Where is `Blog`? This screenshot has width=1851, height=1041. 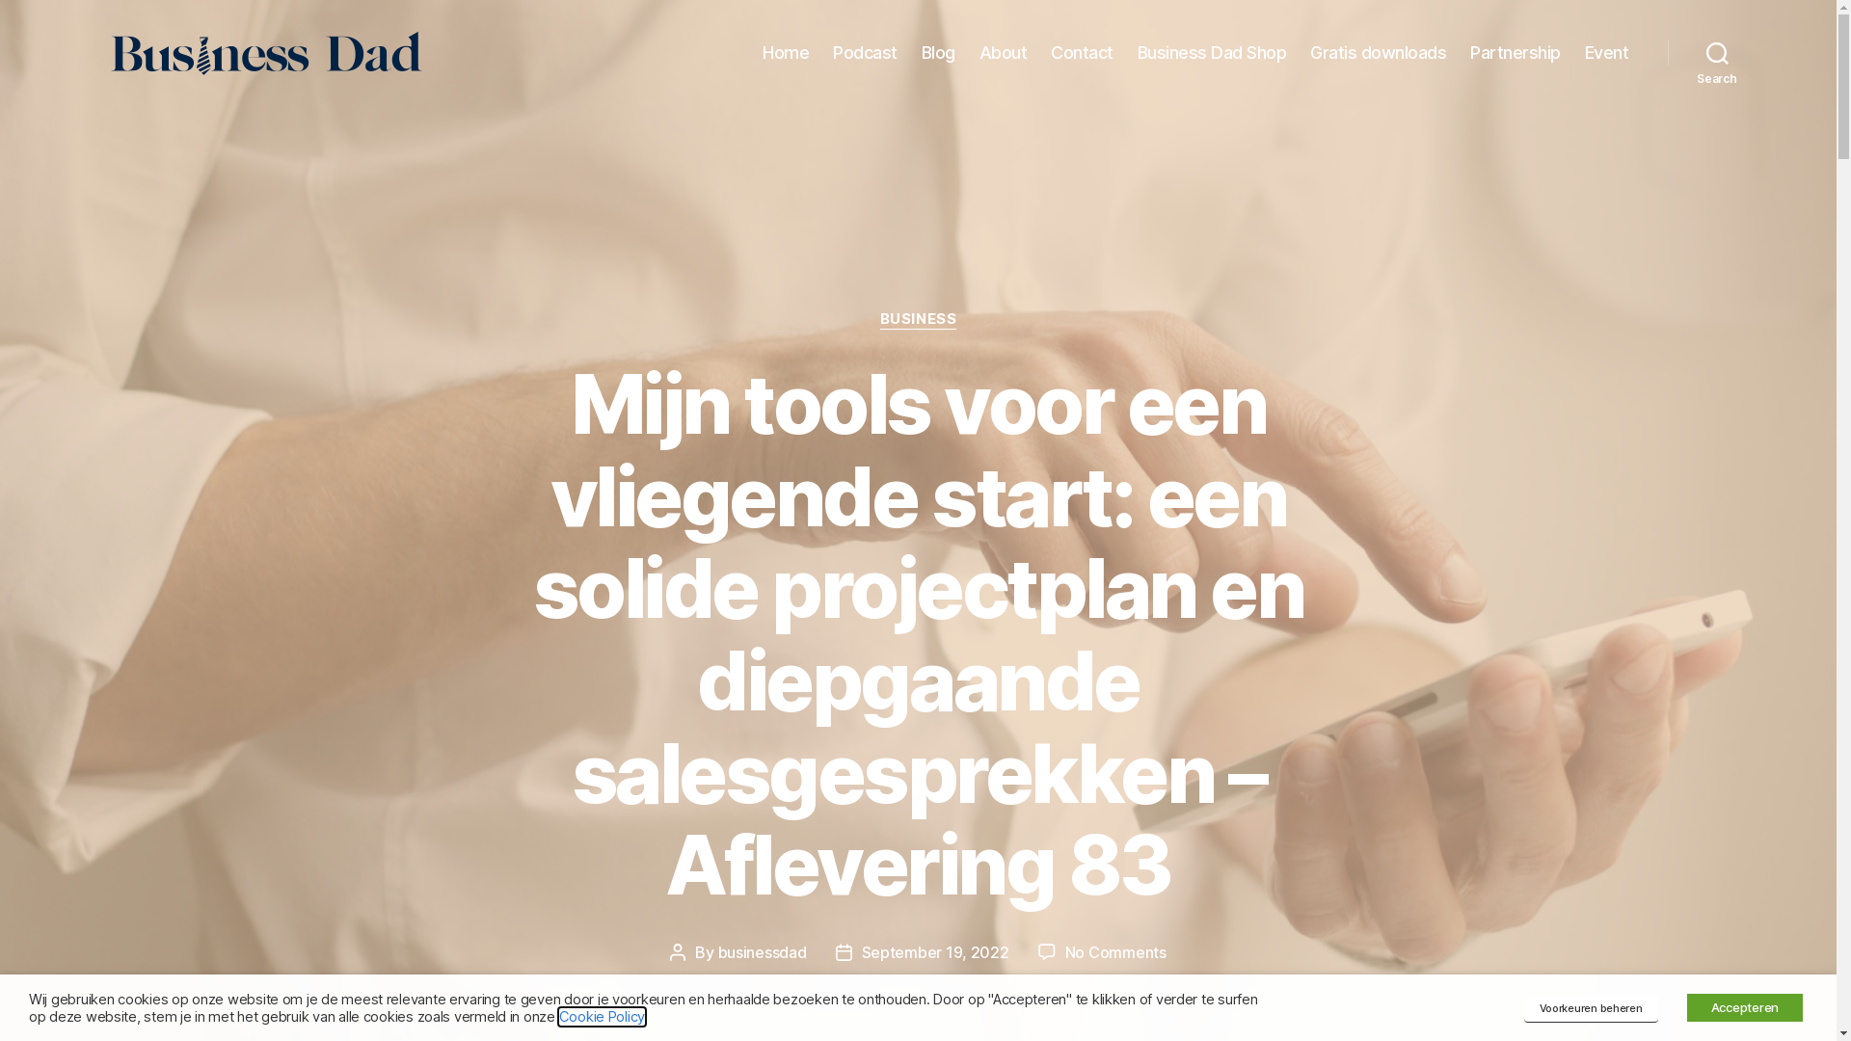
Blog is located at coordinates (939, 53).